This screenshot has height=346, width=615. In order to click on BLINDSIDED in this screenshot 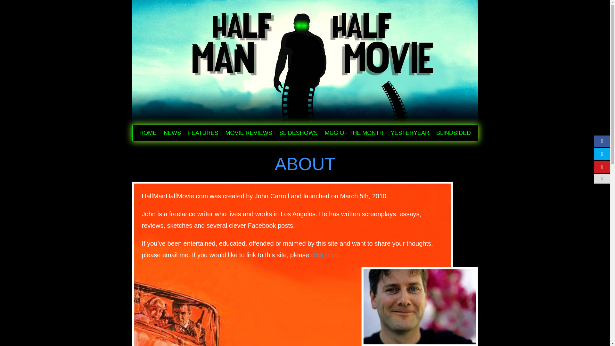, I will do `click(454, 134)`.